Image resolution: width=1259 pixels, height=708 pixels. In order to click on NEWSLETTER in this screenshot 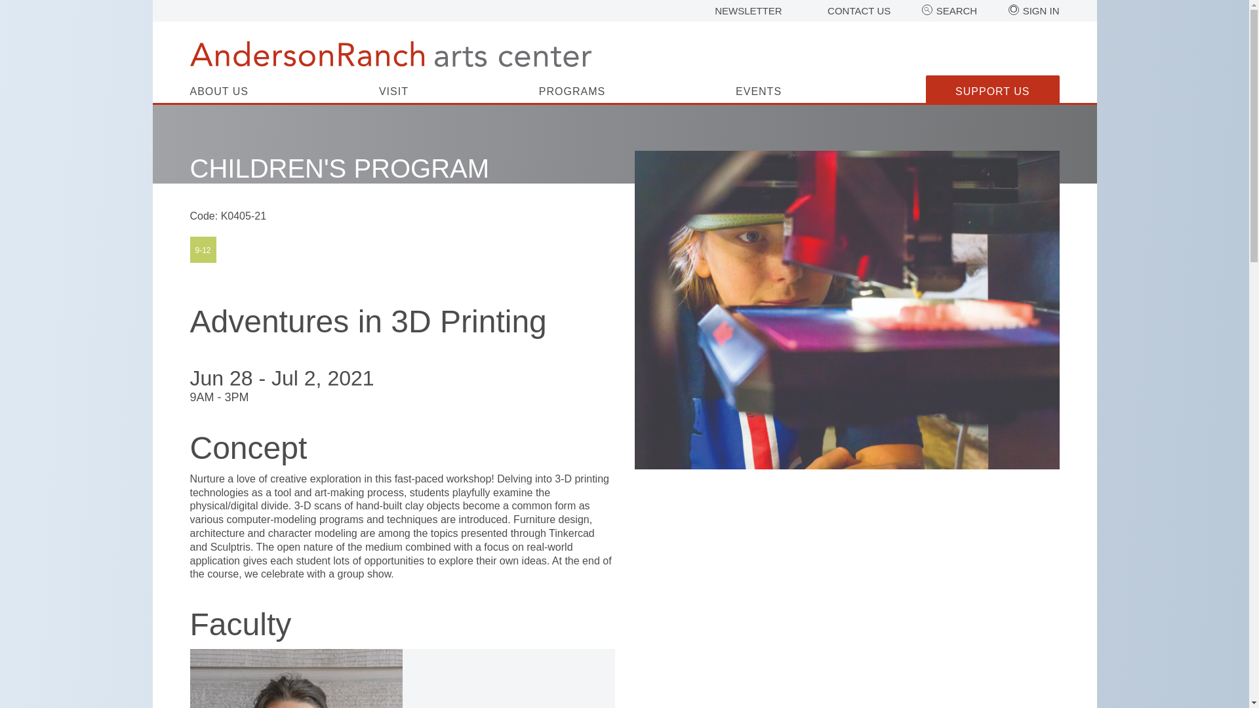, I will do `click(748, 10)`.